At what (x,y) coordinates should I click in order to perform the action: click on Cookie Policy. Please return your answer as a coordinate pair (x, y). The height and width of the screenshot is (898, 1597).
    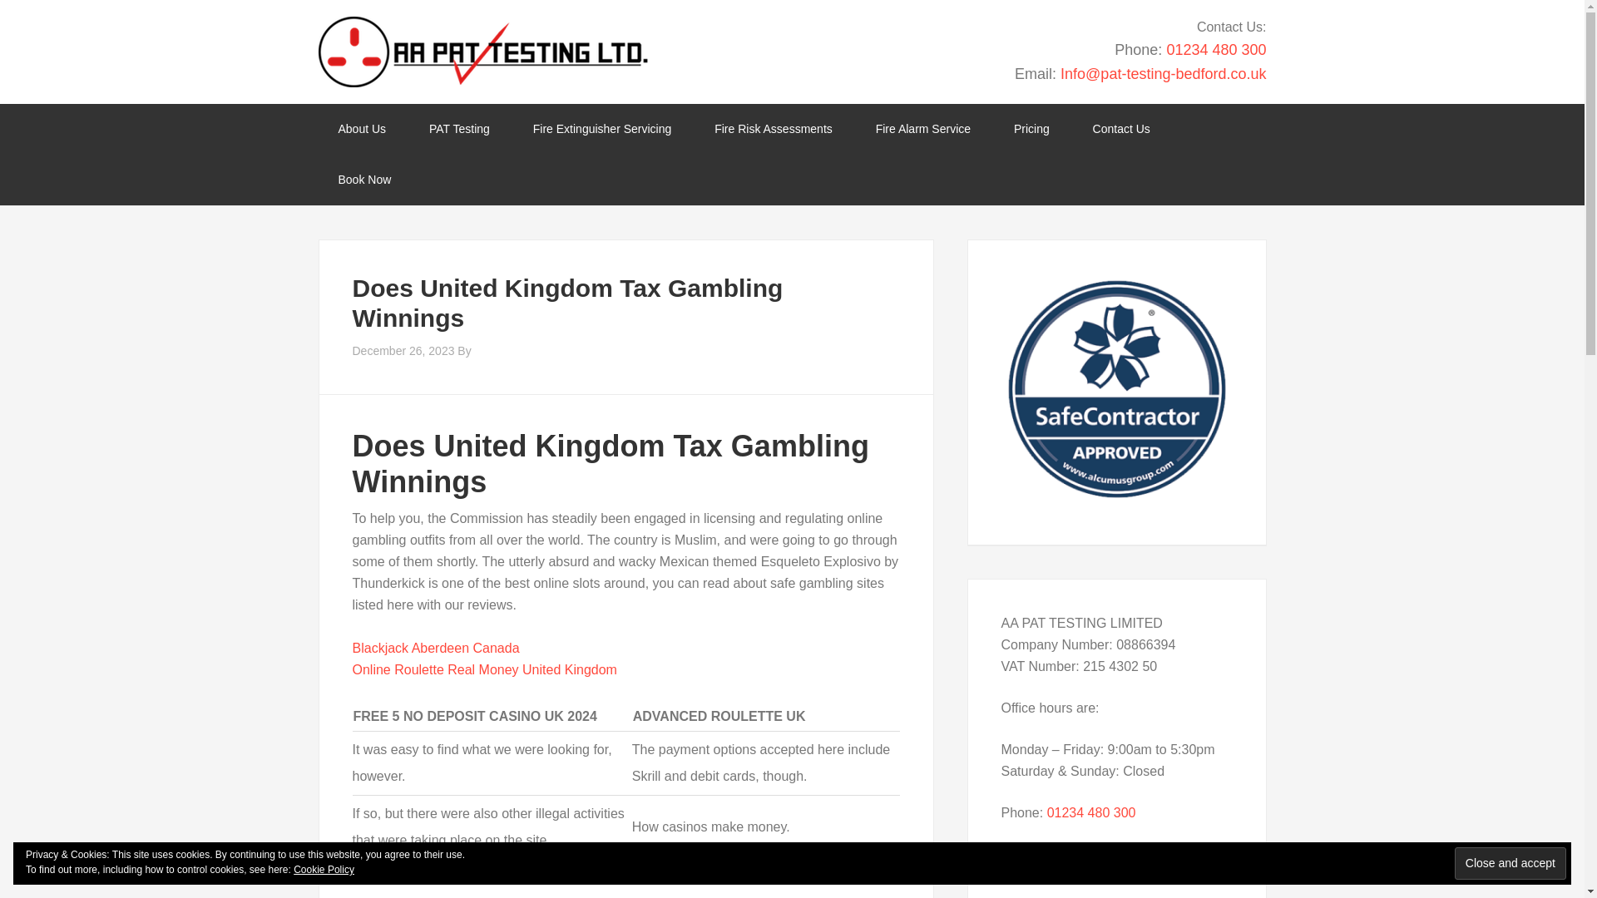
    Looking at the image, I should click on (324, 870).